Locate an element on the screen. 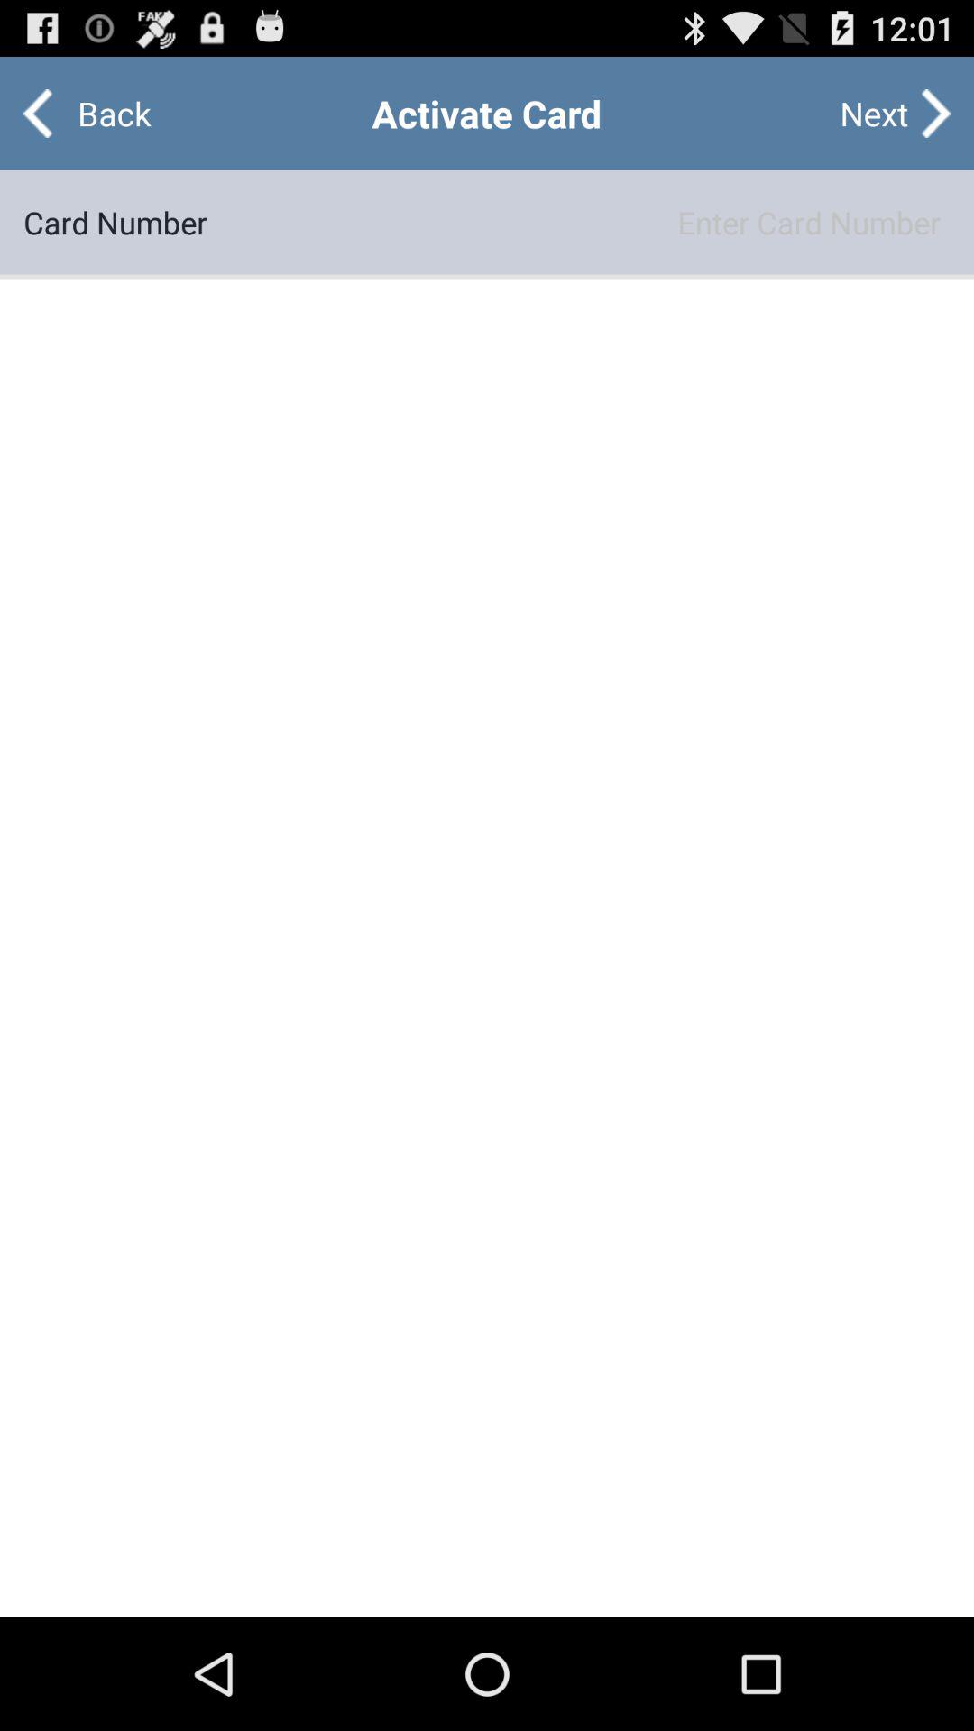 Image resolution: width=974 pixels, height=1731 pixels. choose next item is located at coordinates (874, 114).